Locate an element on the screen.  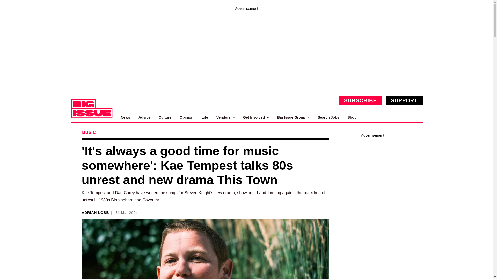
Vendors is located at coordinates (225, 117).